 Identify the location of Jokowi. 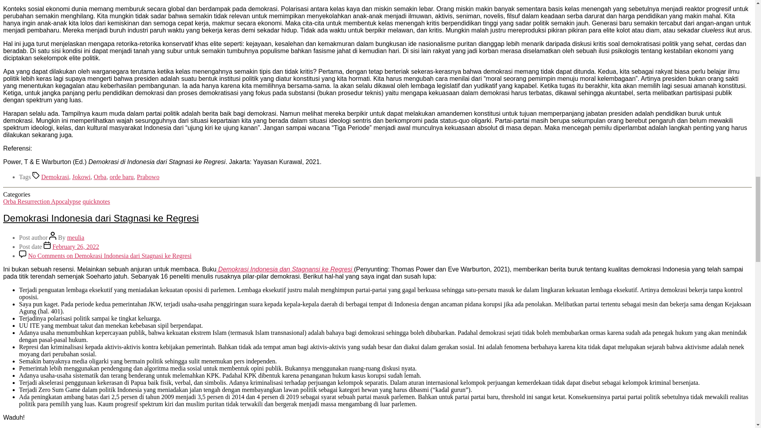
(81, 177).